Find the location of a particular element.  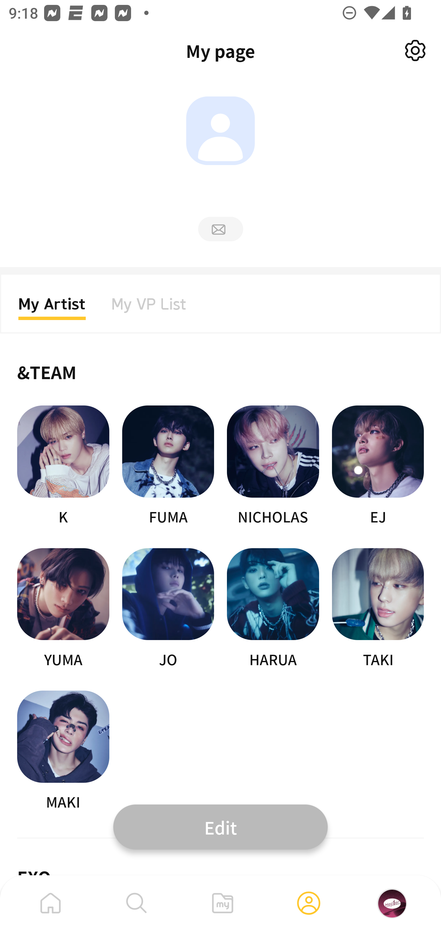

JO is located at coordinates (168, 609).